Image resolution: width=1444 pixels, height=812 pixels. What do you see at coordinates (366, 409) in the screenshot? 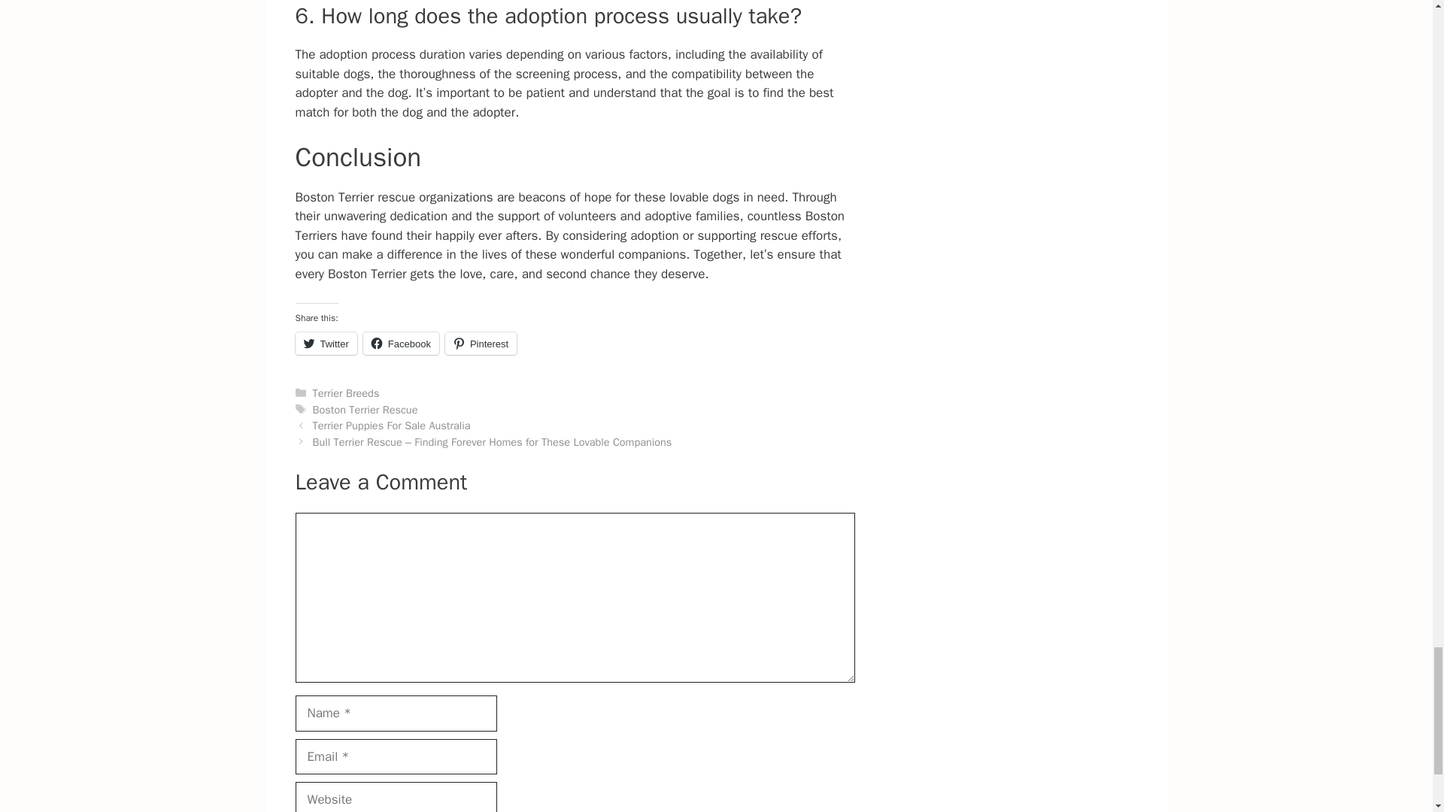
I see `Boston Terrier Rescue` at bounding box center [366, 409].